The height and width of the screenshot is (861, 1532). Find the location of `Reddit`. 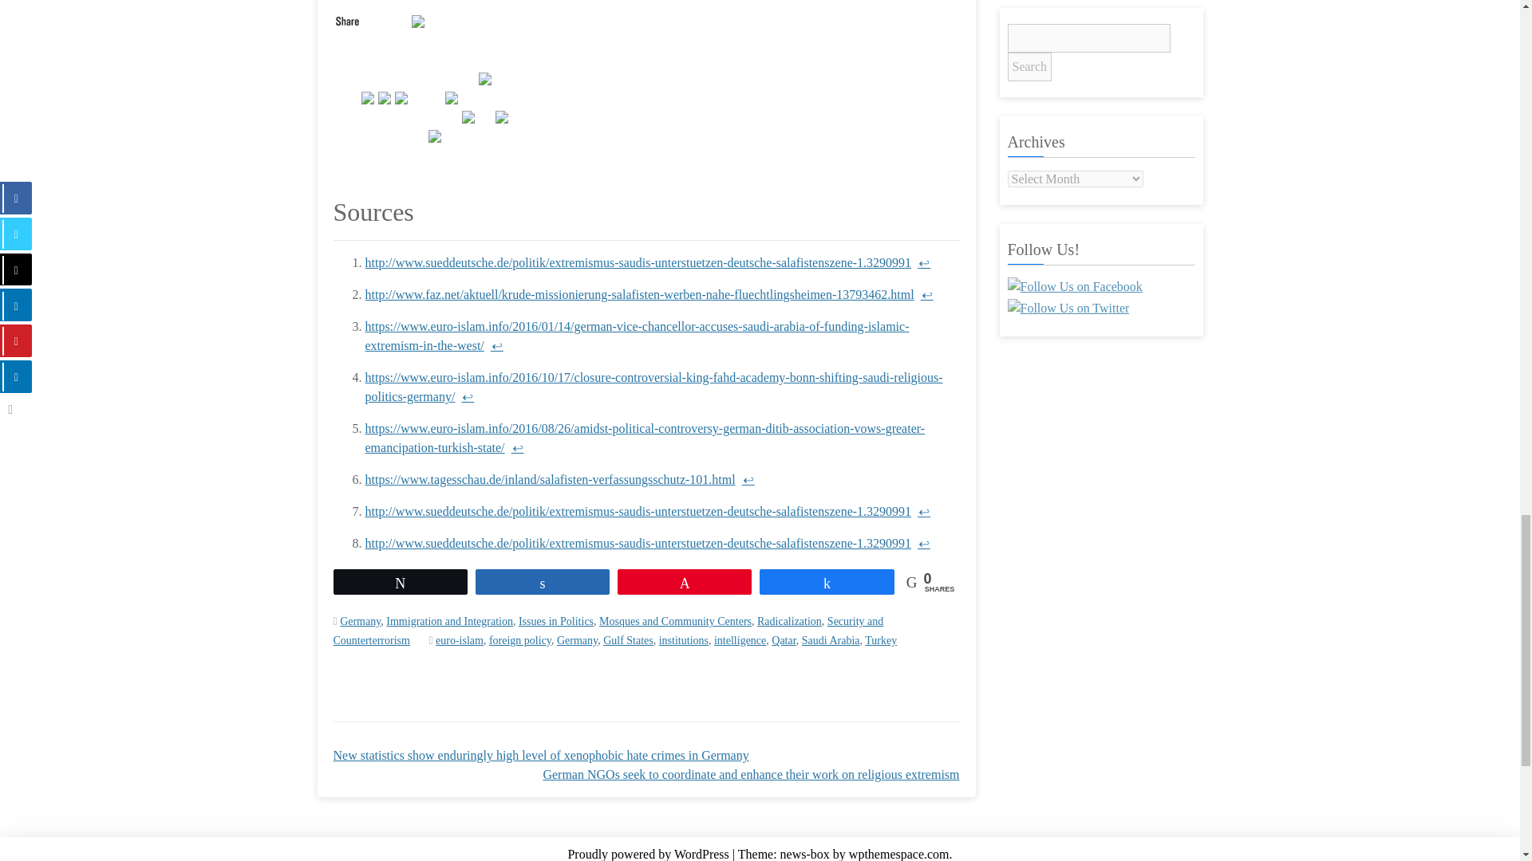

Reddit is located at coordinates (453, 96).